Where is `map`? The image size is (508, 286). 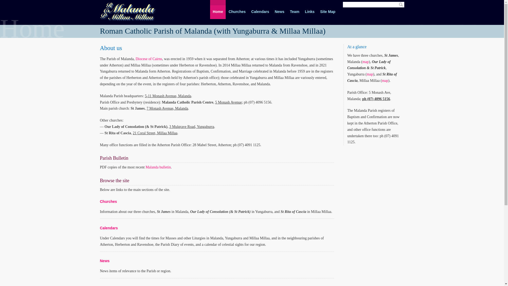 map is located at coordinates (385, 81).